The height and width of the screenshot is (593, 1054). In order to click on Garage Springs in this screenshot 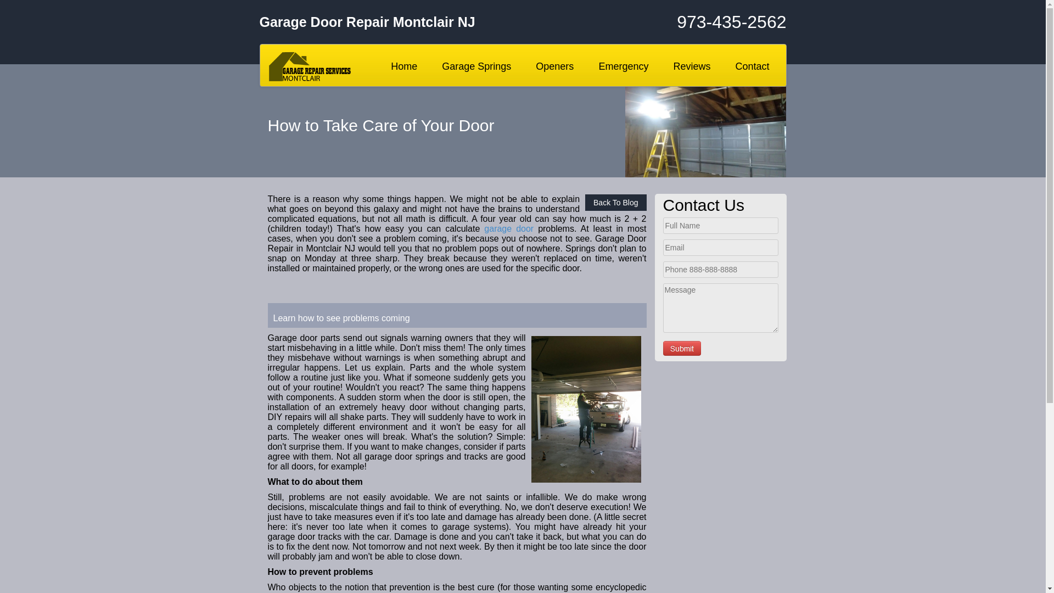, I will do `click(476, 66)`.